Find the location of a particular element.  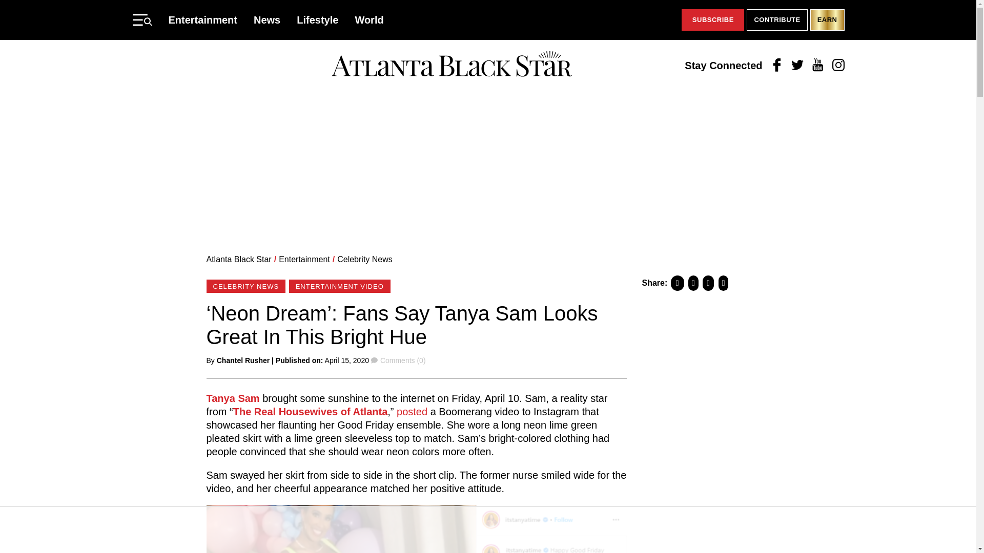

Entertainment is located at coordinates (304, 259).